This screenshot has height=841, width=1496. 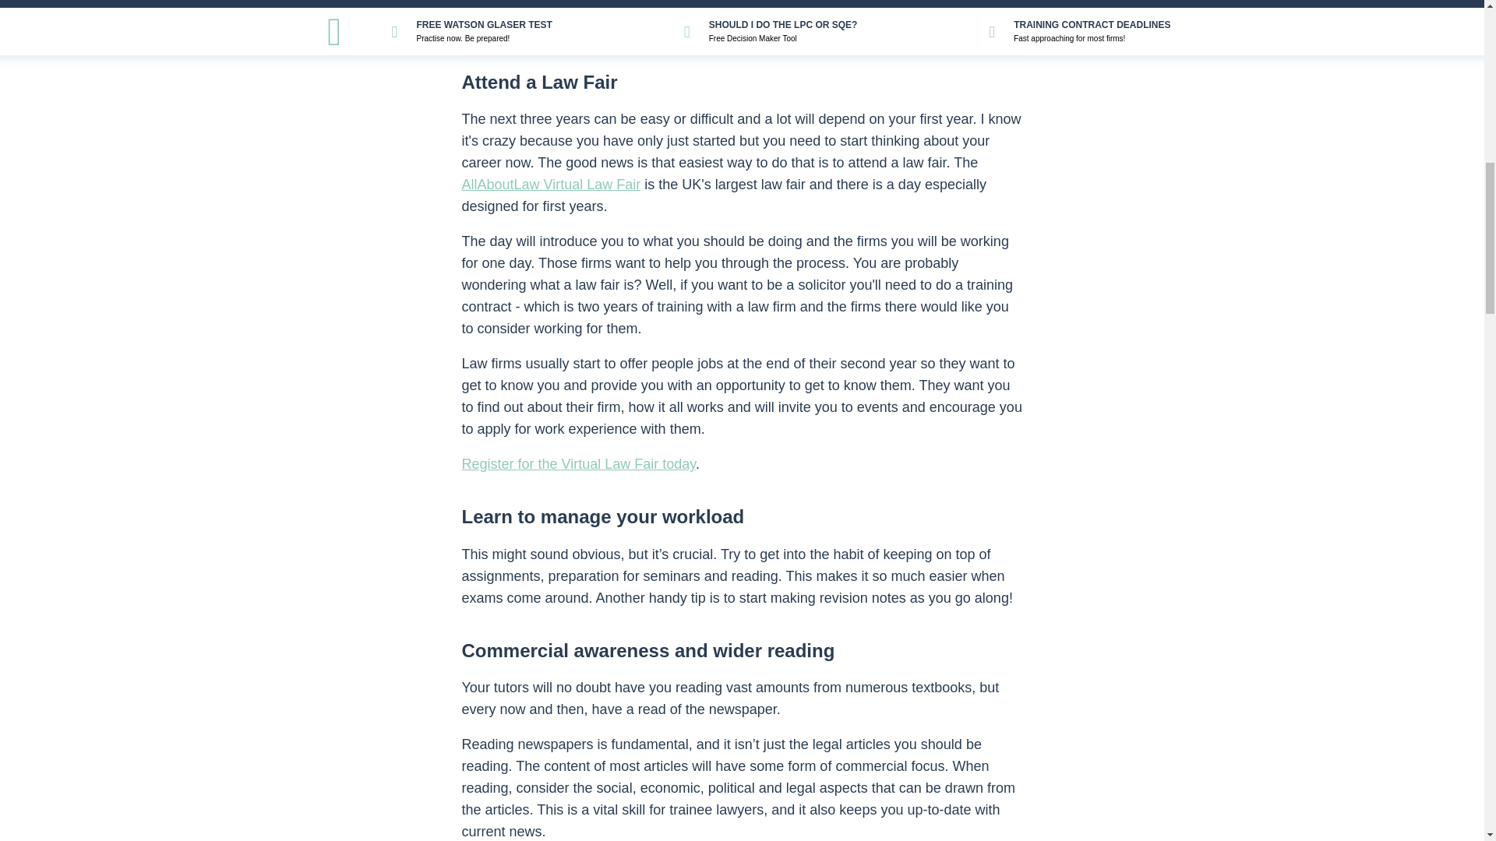 What do you see at coordinates (741, 9) in the screenshot?
I see `Experience is key for any aspiring lawyer` at bounding box center [741, 9].